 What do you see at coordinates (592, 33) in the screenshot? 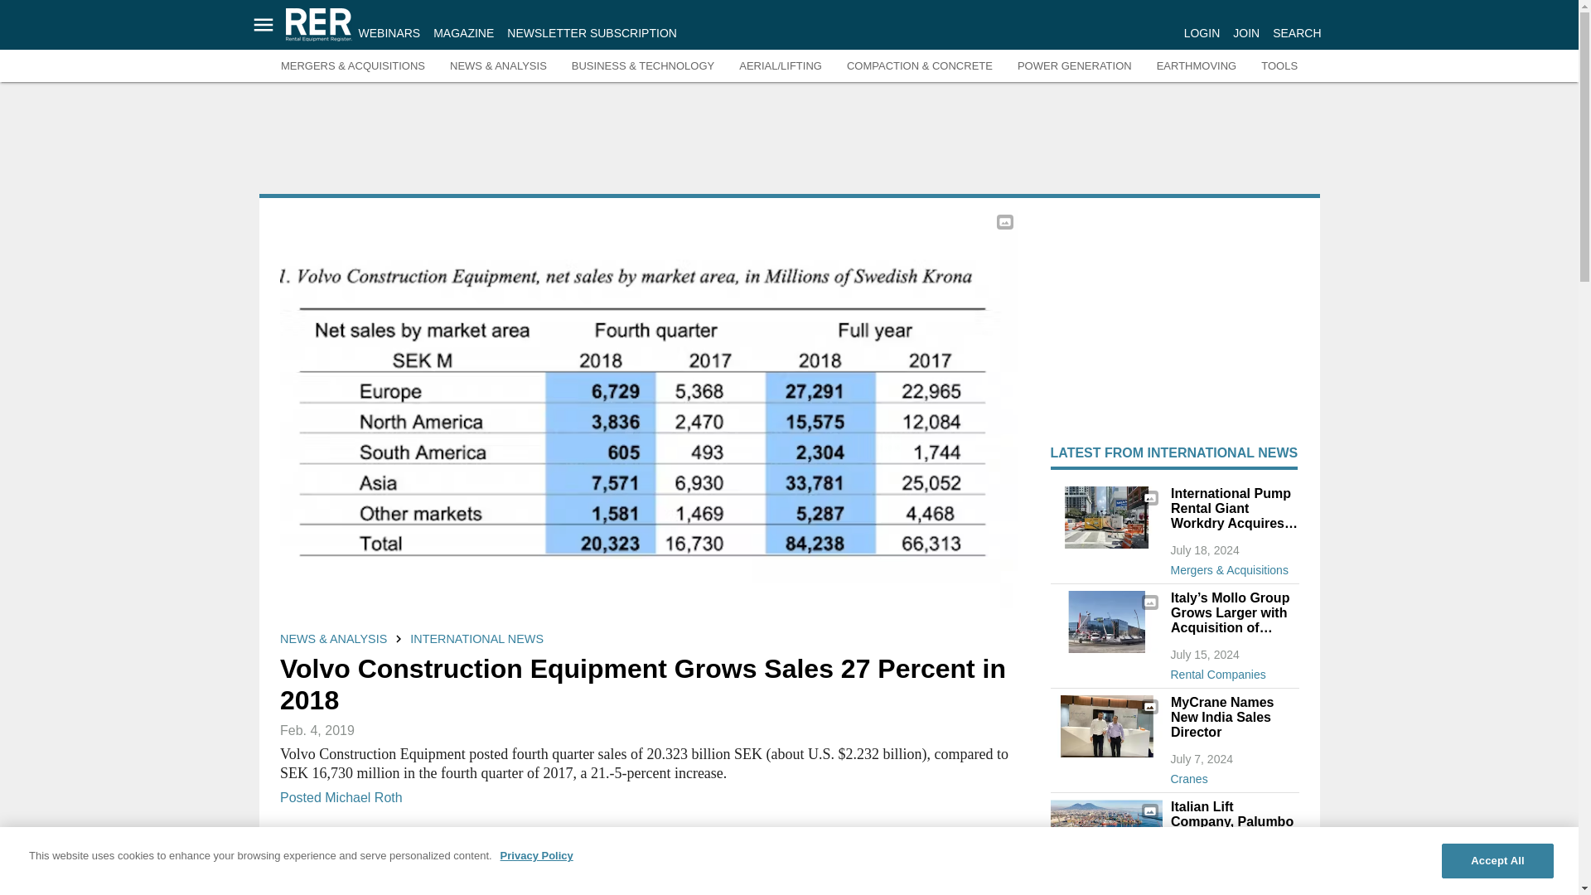
I see `NEWSLETTER SUBSCRIPTION` at bounding box center [592, 33].